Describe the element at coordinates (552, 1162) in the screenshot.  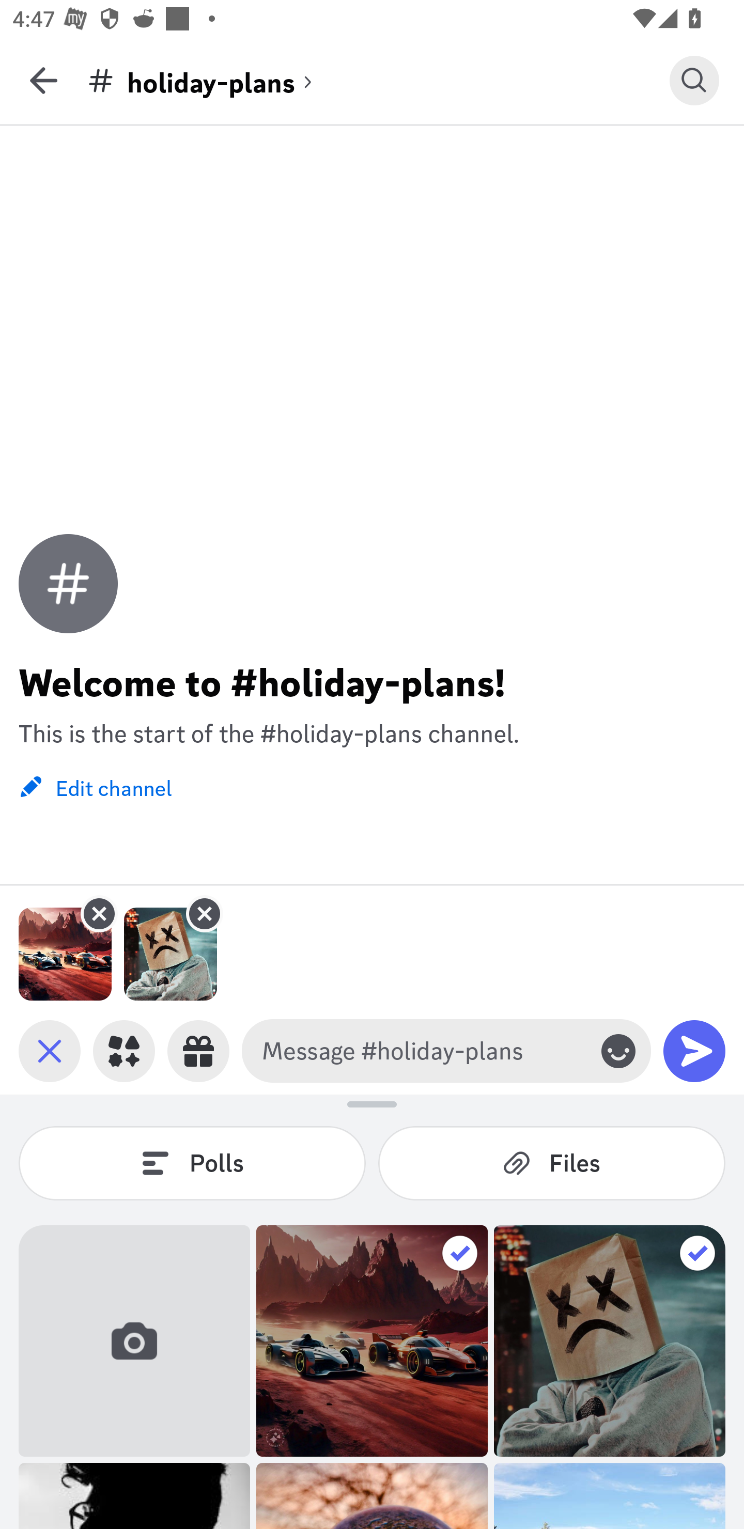
I see `Files` at that location.